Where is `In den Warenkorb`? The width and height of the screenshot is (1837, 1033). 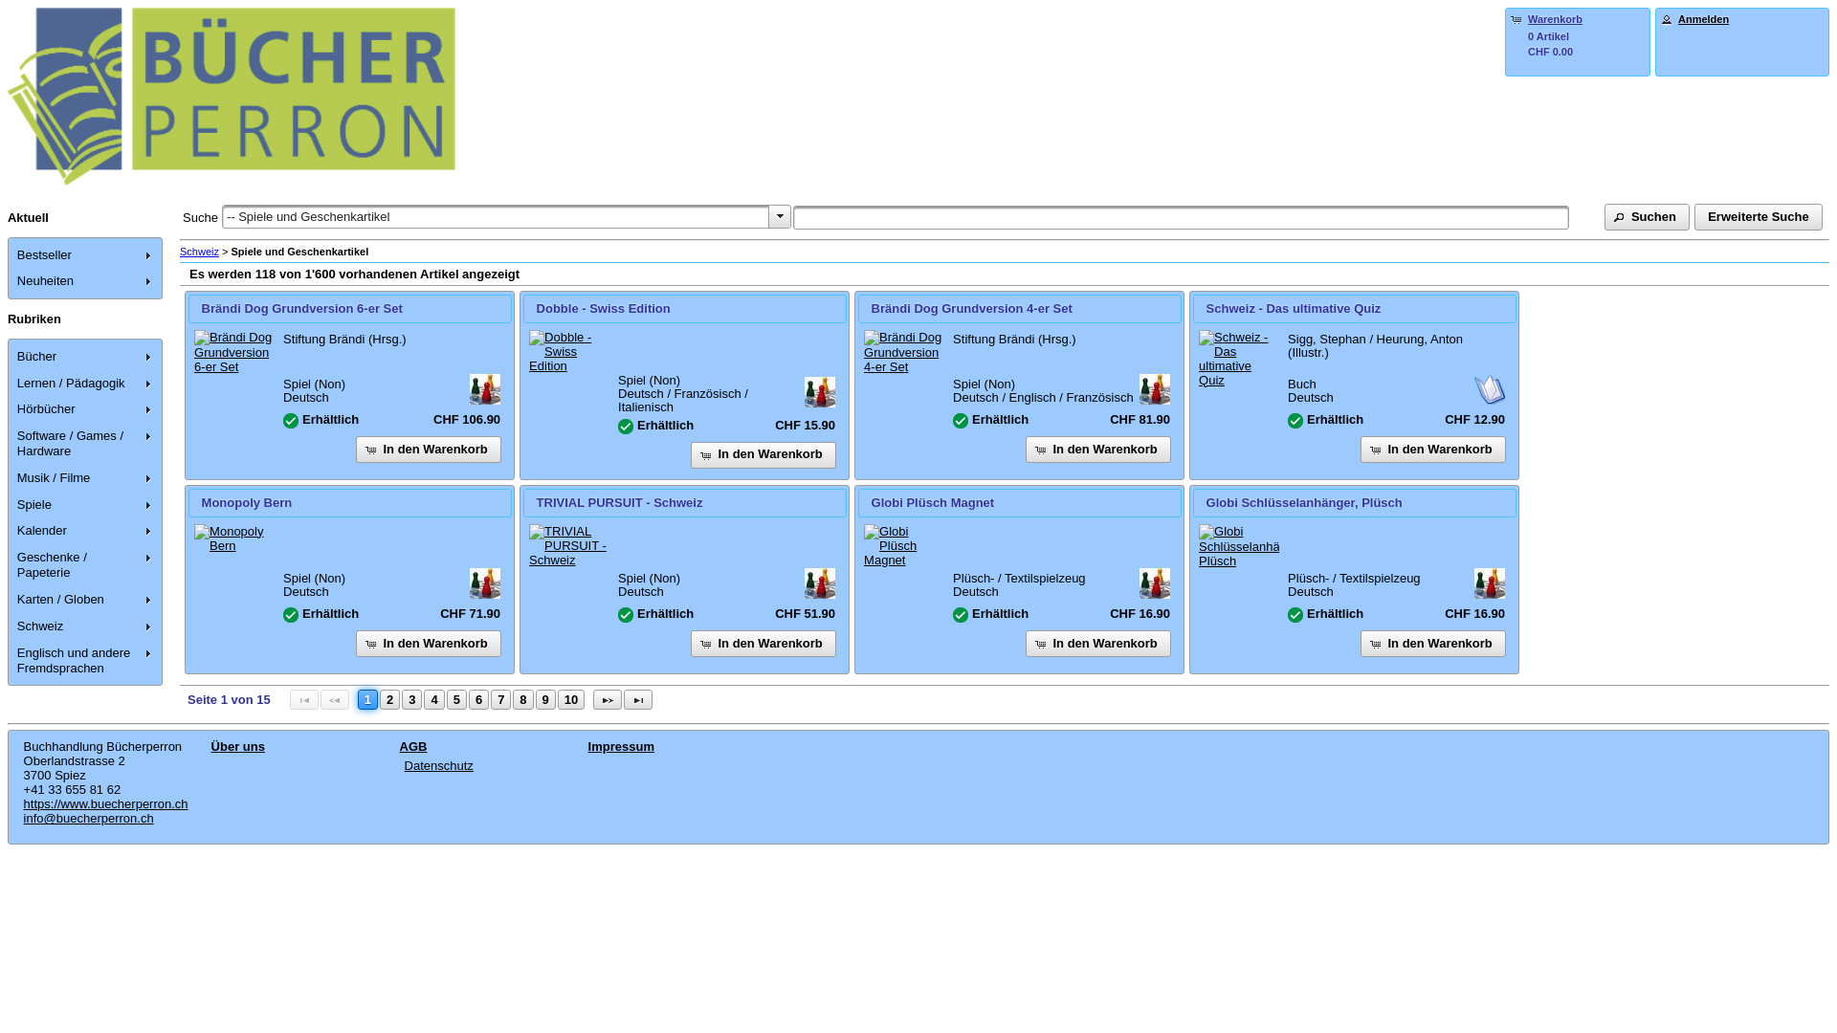 In den Warenkorb is located at coordinates (764, 644).